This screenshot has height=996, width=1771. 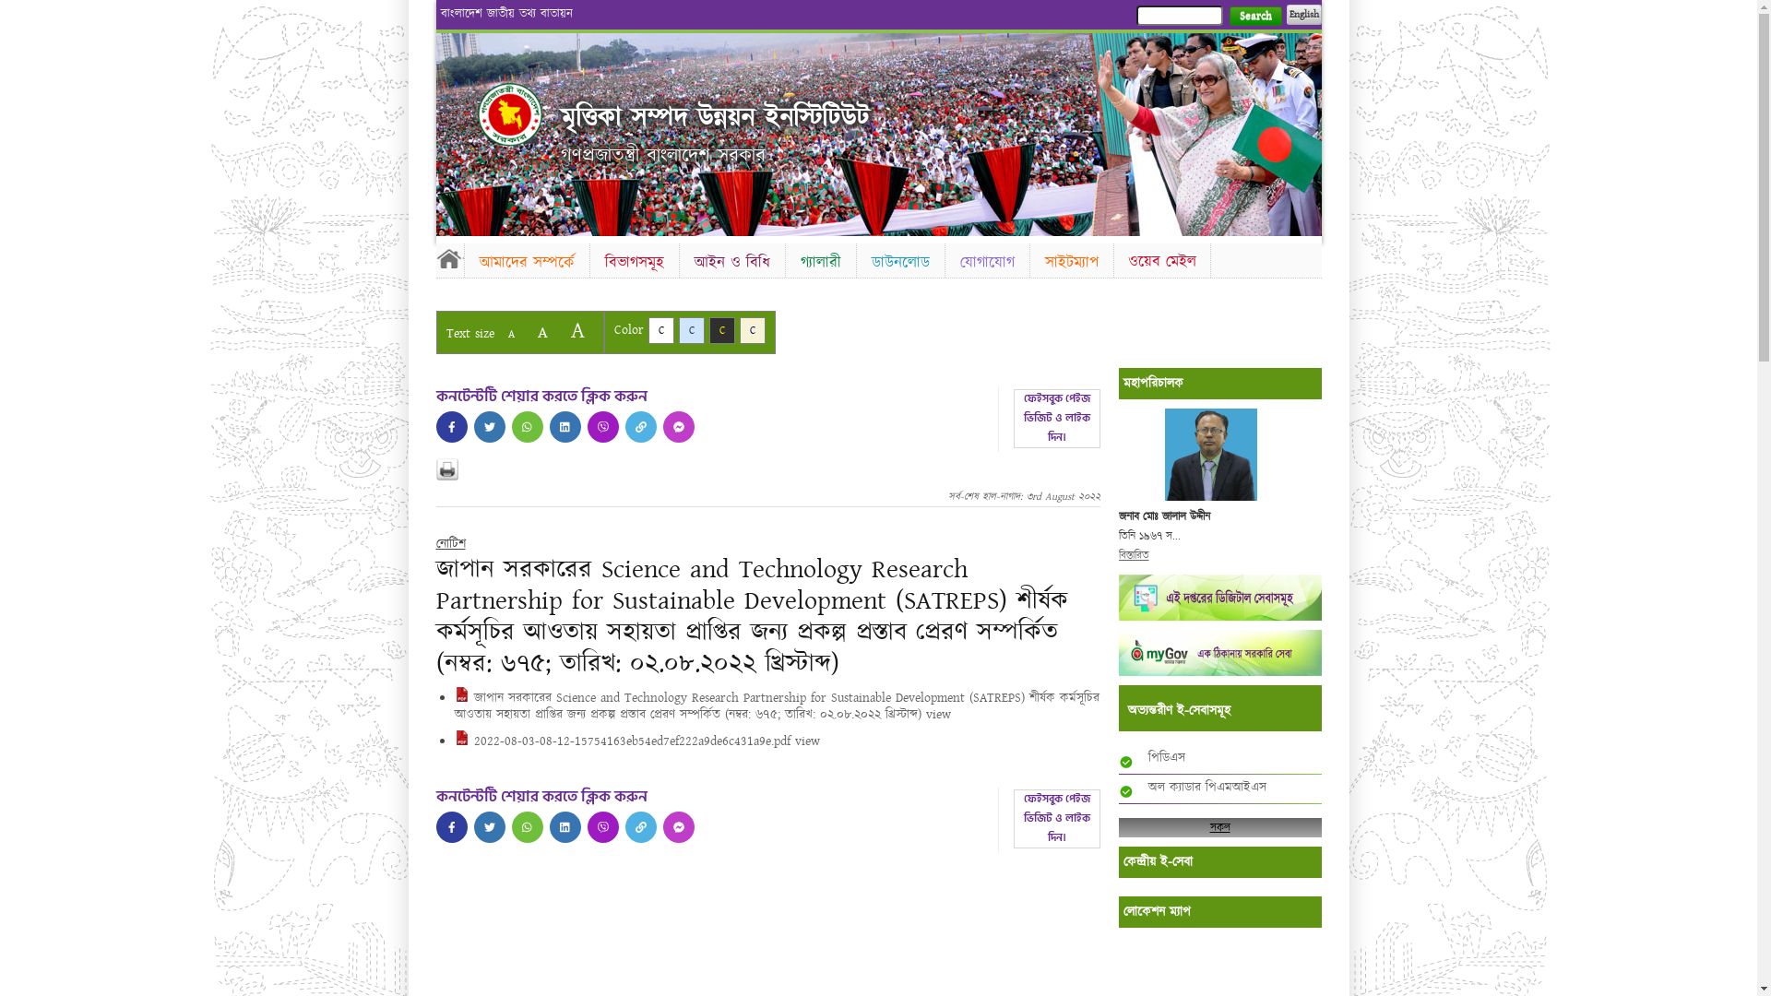 What do you see at coordinates (753, 330) in the screenshot?
I see `C` at bounding box center [753, 330].